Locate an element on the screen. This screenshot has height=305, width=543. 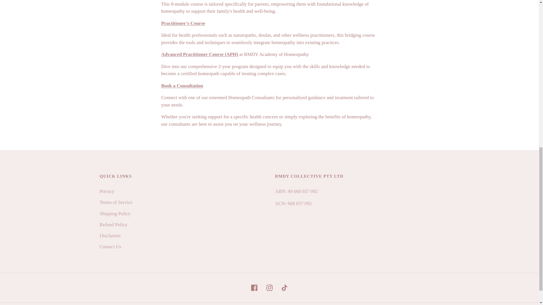
Disclaimer is located at coordinates (110, 236).